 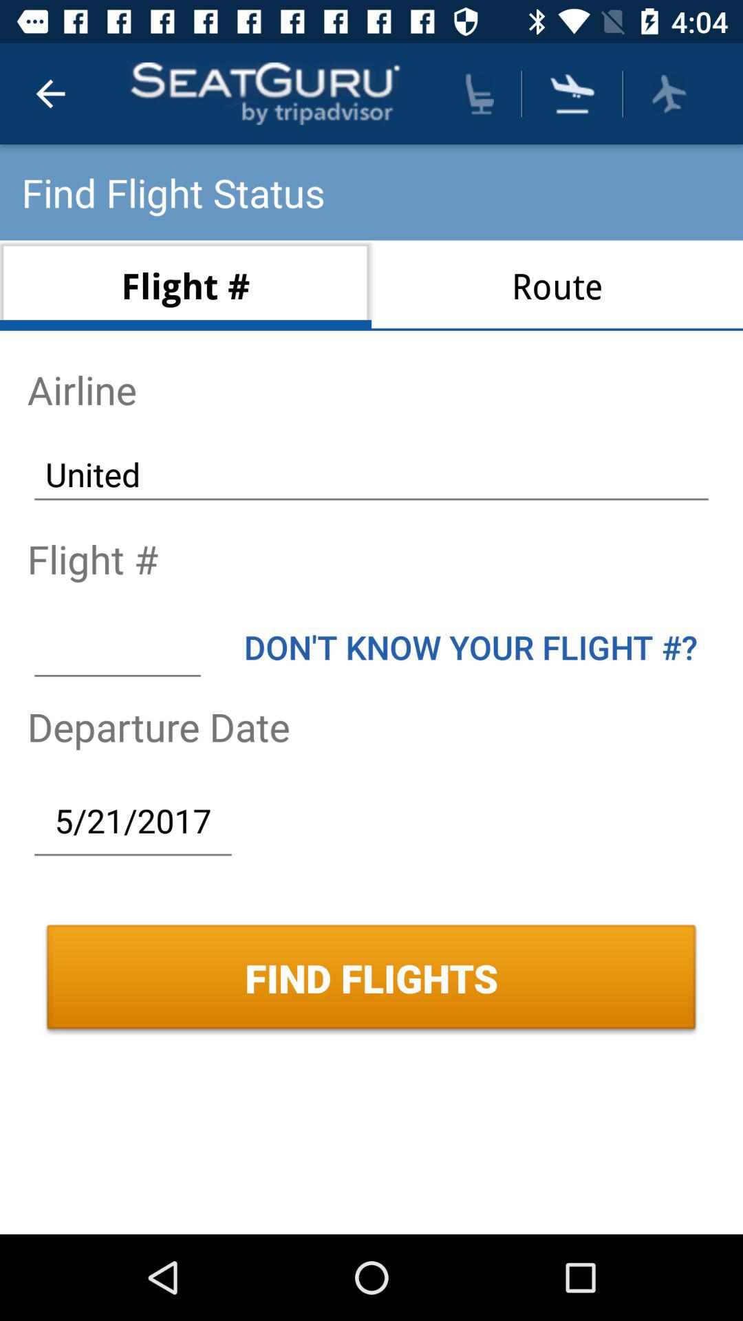 I want to click on turn on item below united item, so click(x=471, y=647).